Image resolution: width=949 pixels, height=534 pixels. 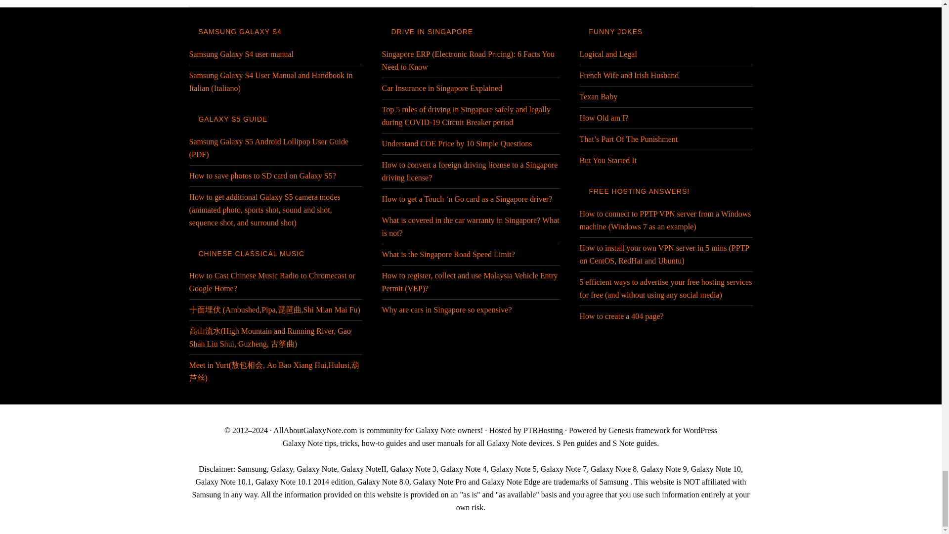 What do you see at coordinates (543, 430) in the screenshot?
I see `web presence solutions` at bounding box center [543, 430].